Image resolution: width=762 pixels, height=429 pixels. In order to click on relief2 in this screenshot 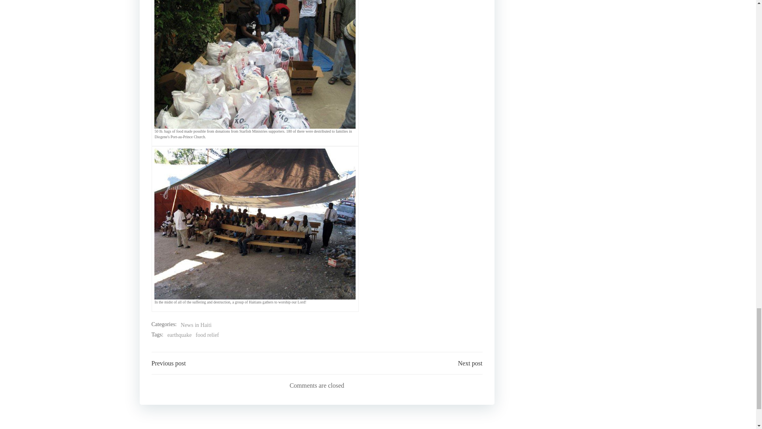, I will do `click(255, 64)`.